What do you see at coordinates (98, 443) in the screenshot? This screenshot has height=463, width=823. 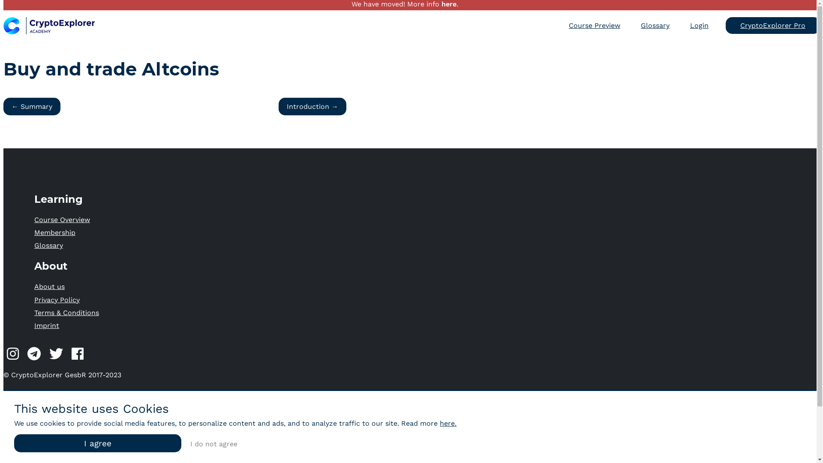 I see `I agree` at bounding box center [98, 443].